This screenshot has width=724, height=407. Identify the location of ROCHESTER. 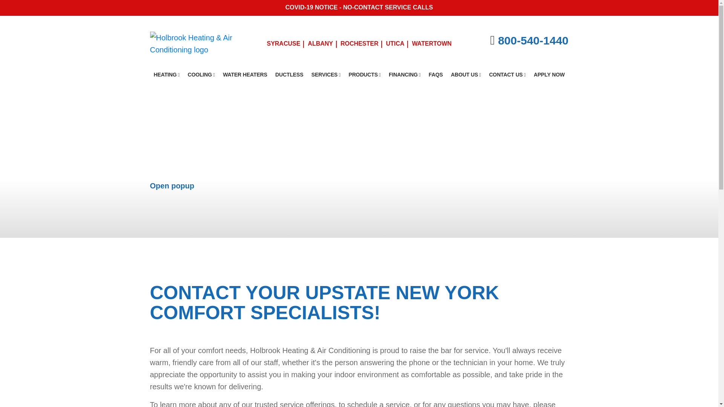
(359, 44).